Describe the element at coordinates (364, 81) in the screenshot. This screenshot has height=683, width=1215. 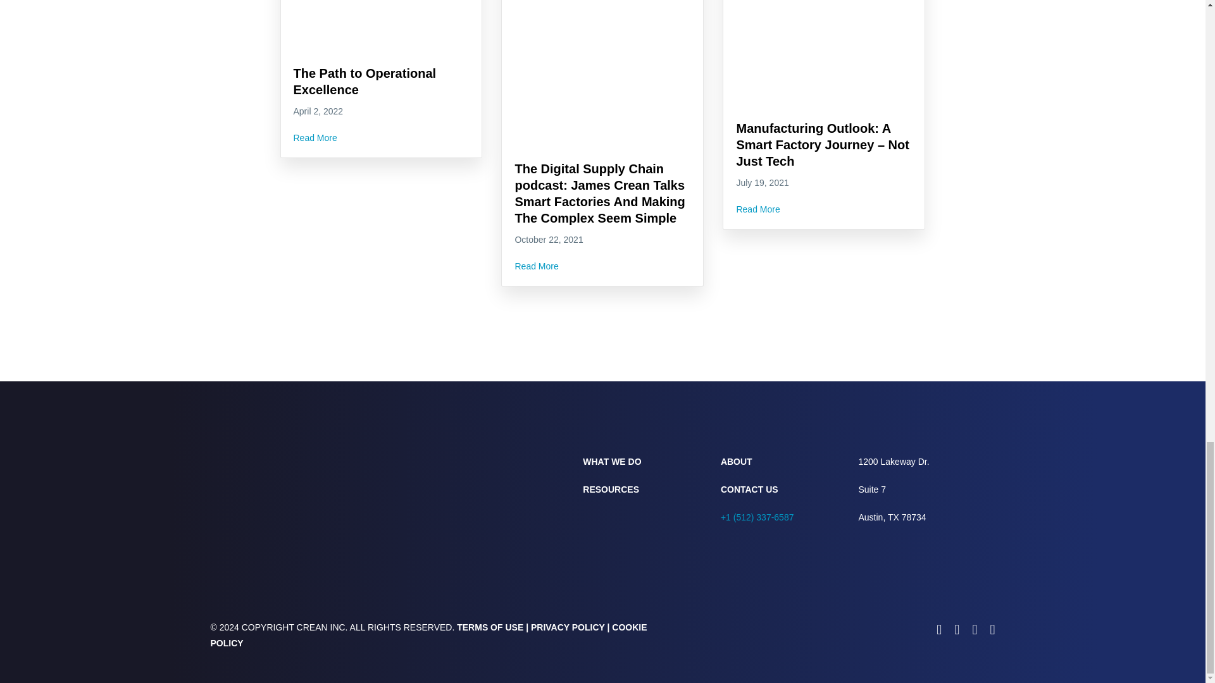
I see `The Path to Operational Excellence` at that location.